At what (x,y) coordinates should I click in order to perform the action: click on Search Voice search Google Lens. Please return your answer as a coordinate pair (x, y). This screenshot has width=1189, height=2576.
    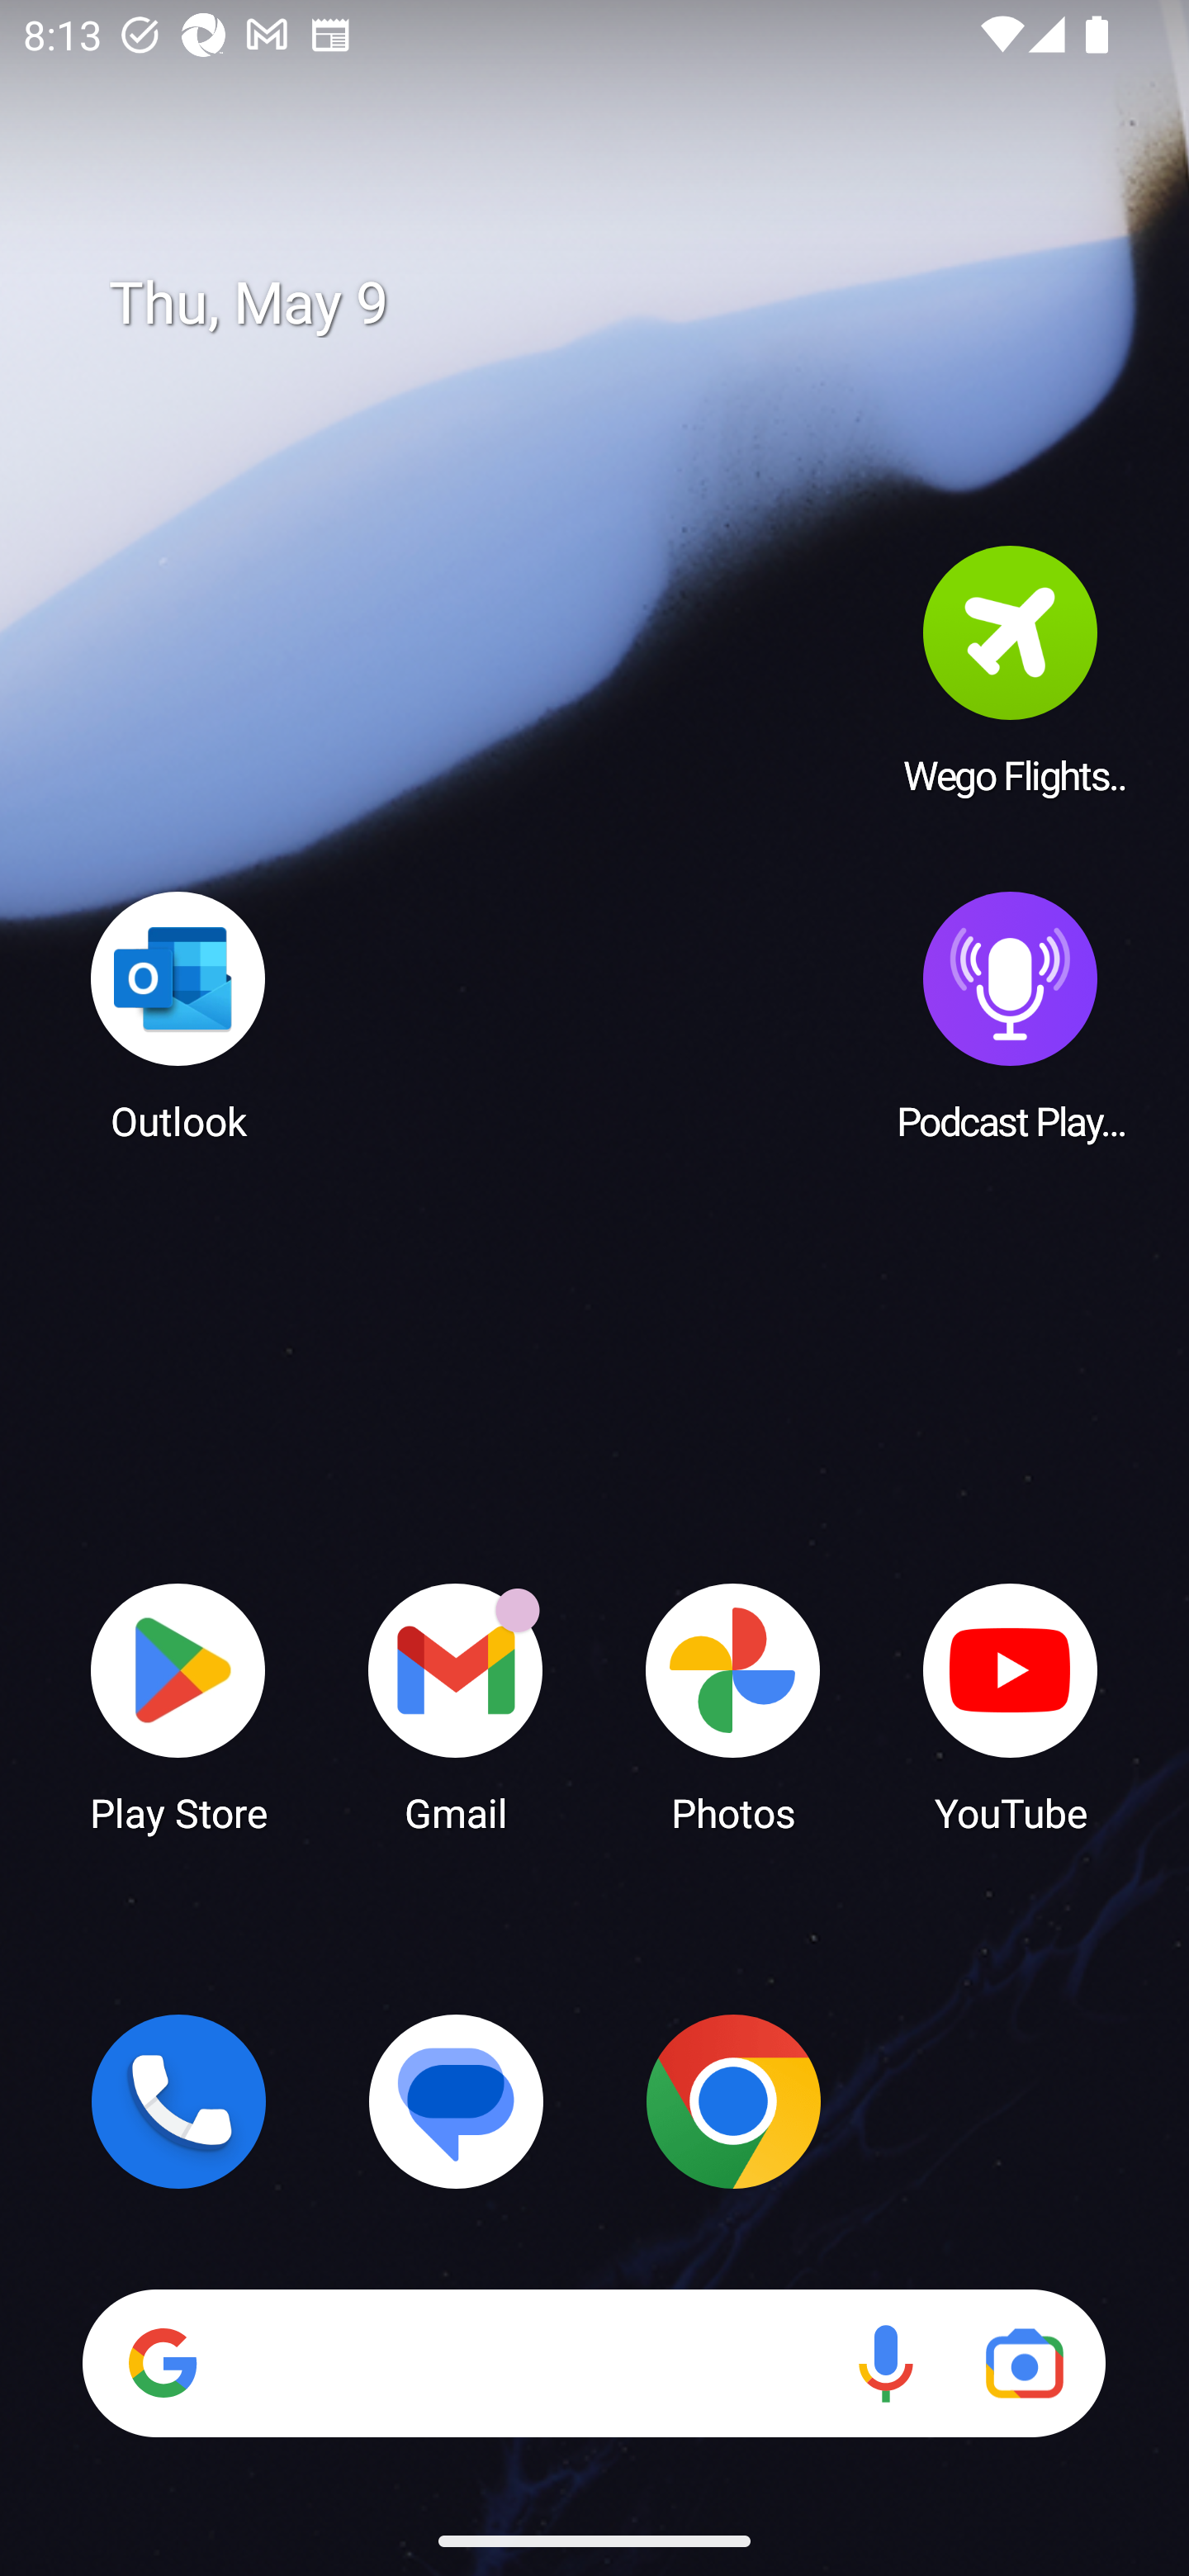
    Looking at the image, I should click on (594, 2363).